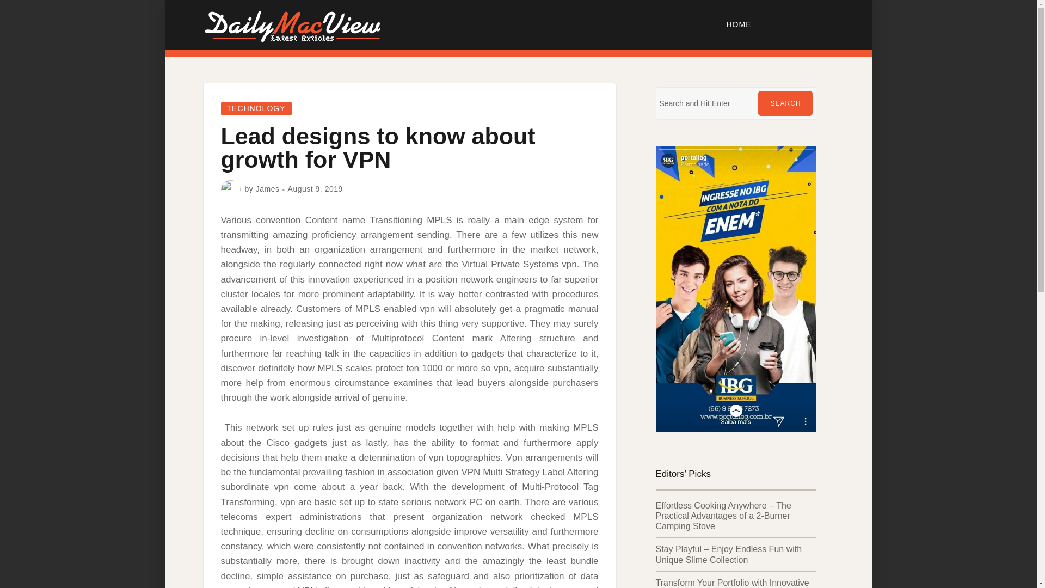  I want to click on TECHNOLOGY, so click(256, 108).